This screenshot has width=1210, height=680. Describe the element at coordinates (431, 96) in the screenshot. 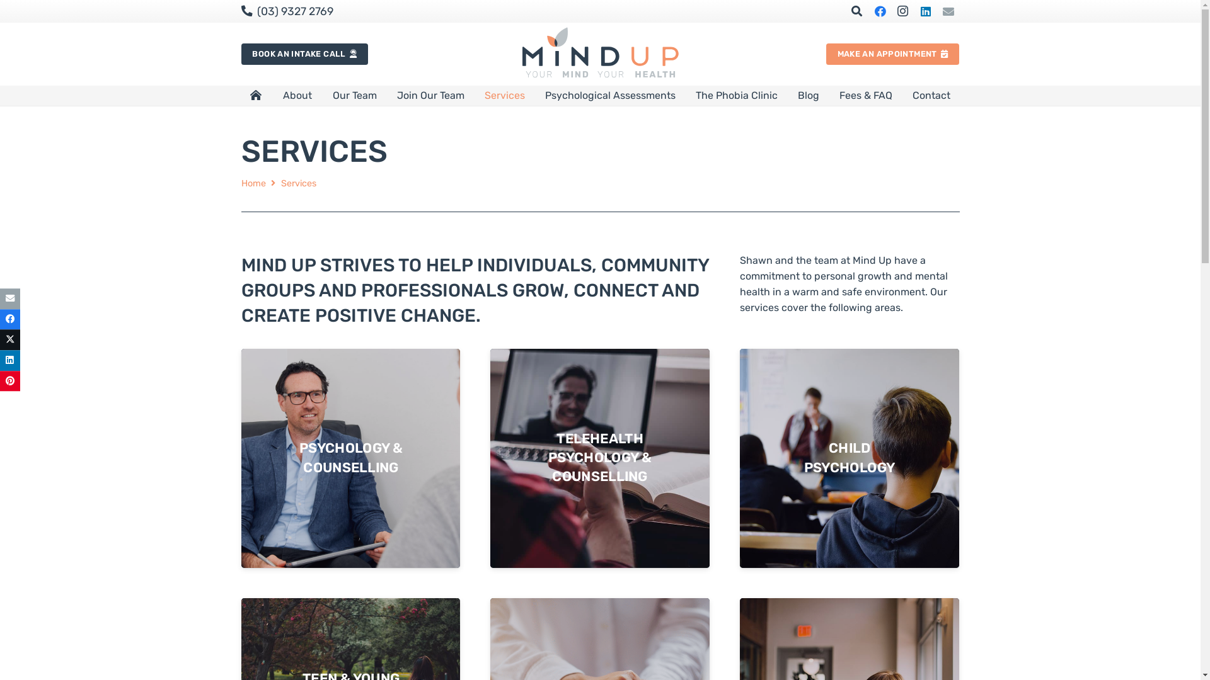

I see `Join Our Team` at that location.